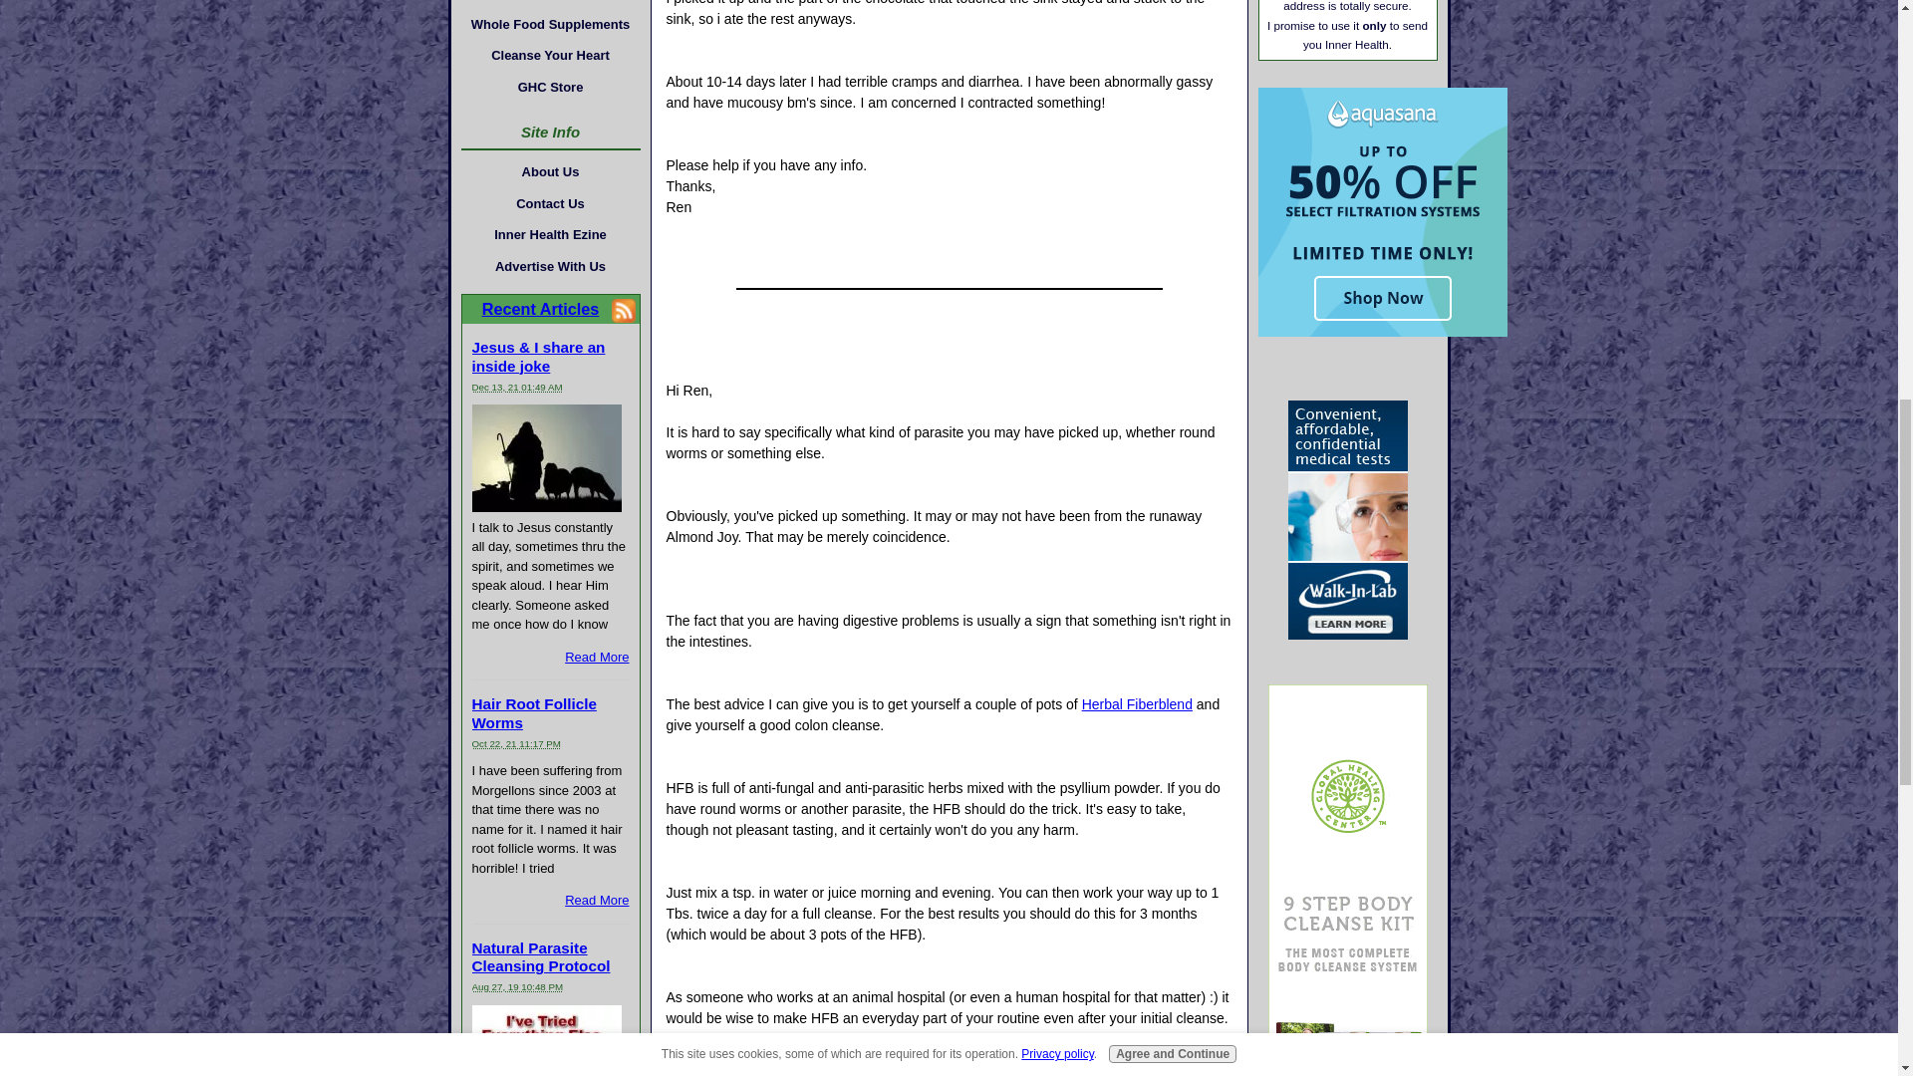  I want to click on Advertise With Us, so click(550, 265).